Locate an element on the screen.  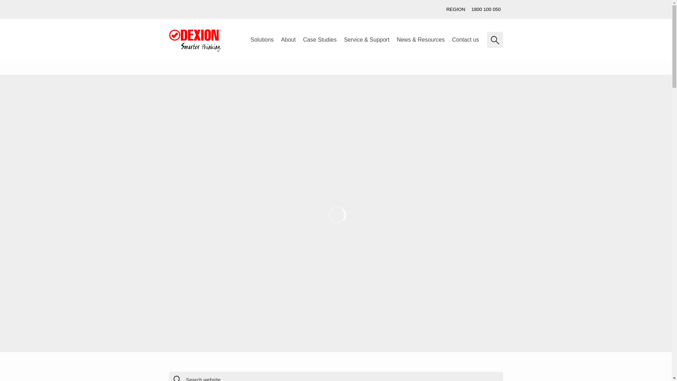
Solutions is located at coordinates (262, 40).